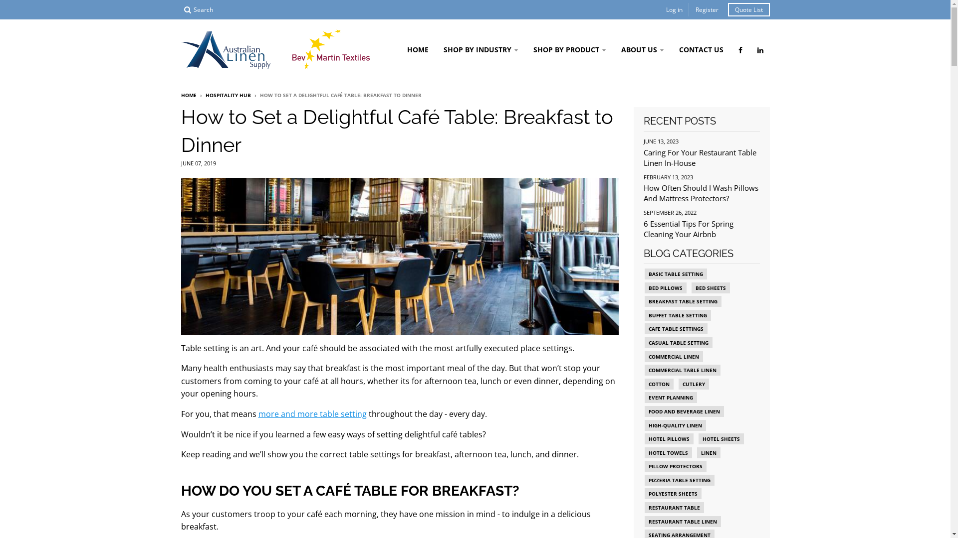 The width and height of the screenshot is (958, 538). I want to click on SHOP BY PRODUCT, so click(570, 50).